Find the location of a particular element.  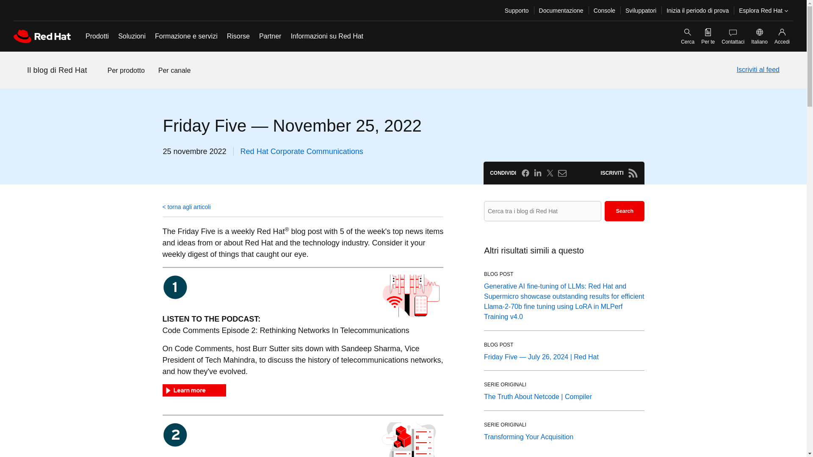

Esplora Red Hat is located at coordinates (763, 10).